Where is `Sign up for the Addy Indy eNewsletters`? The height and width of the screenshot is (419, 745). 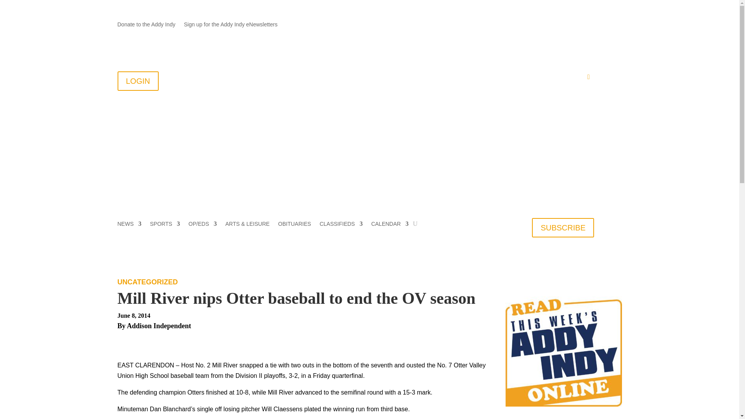 Sign up for the Addy Indy eNewsletters is located at coordinates (230, 26).